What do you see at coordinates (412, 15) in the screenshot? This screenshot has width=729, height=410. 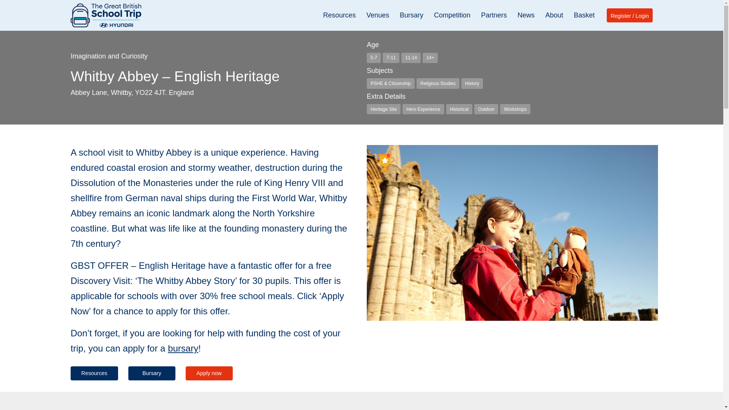 I see `Bursary` at bounding box center [412, 15].